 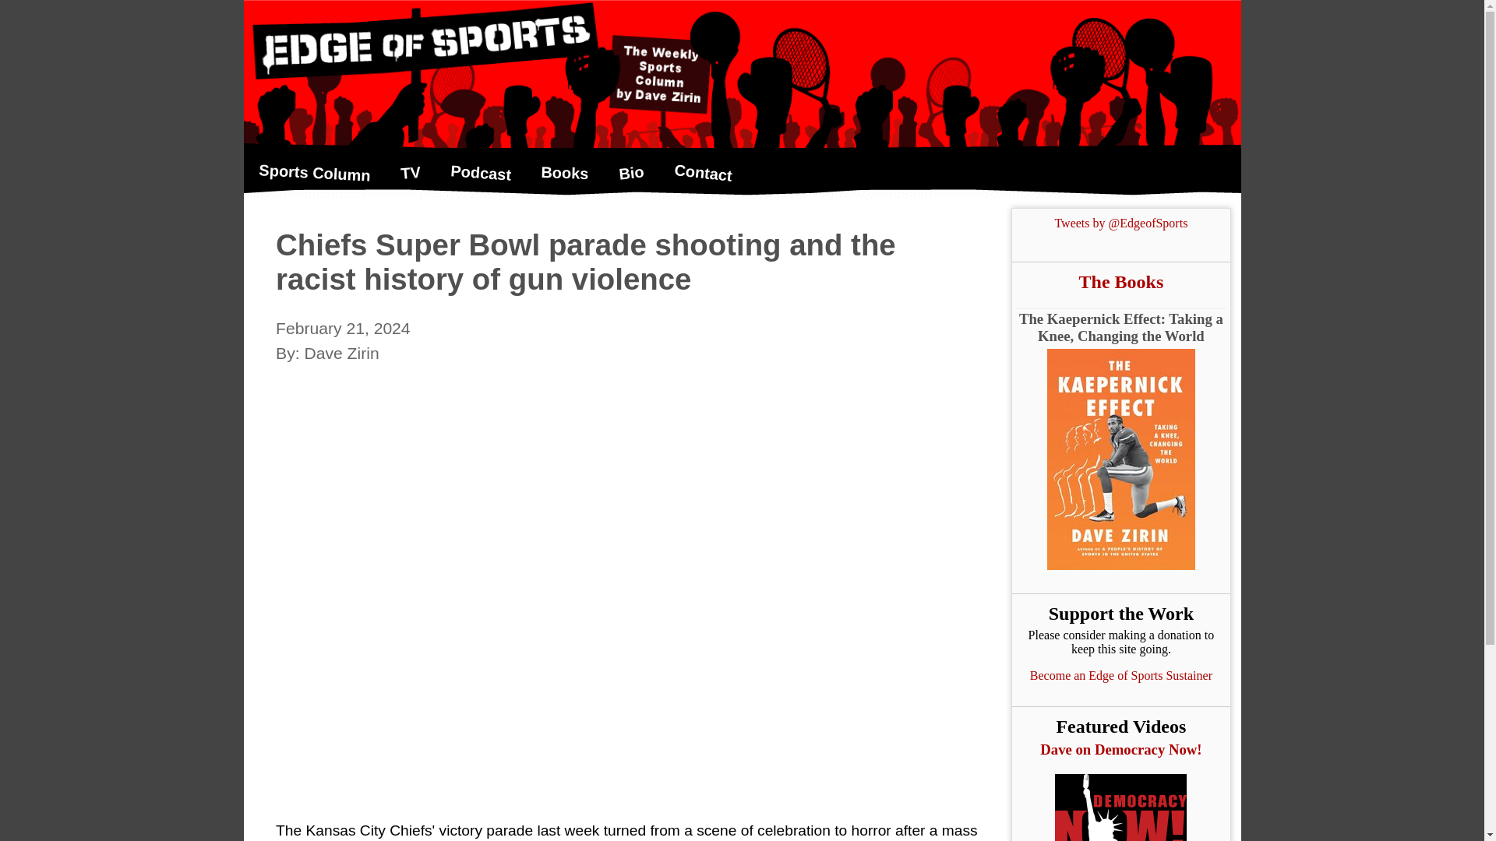 What do you see at coordinates (1120, 282) in the screenshot?
I see `The Books` at bounding box center [1120, 282].